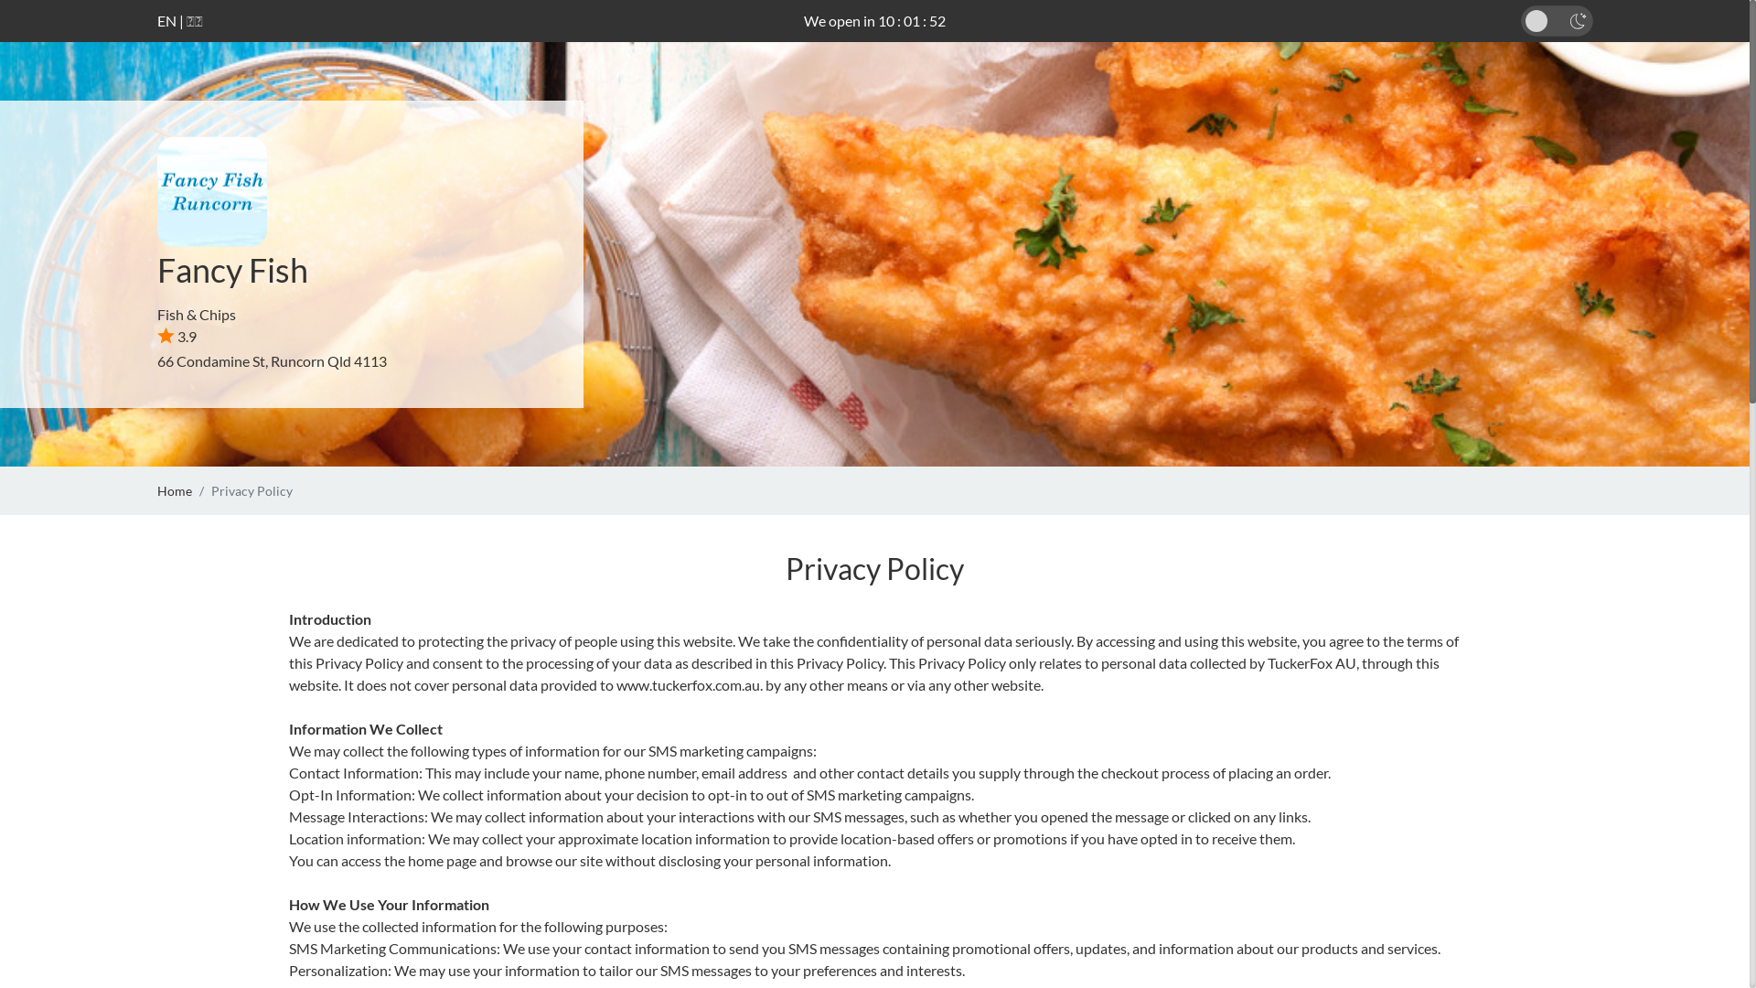 The width and height of the screenshot is (1756, 988). Describe the element at coordinates (166, 20) in the screenshot. I see `EN` at that location.